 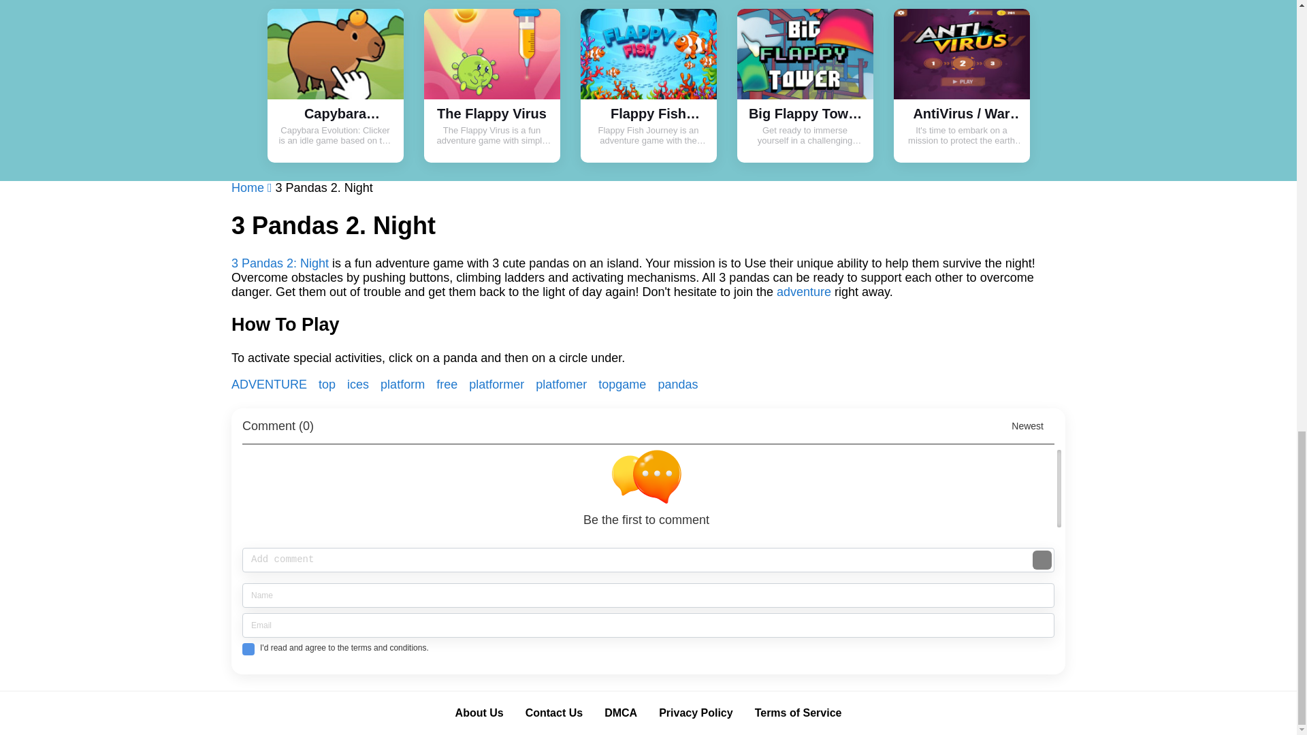 I want to click on ADVENTURE, so click(x=271, y=384).